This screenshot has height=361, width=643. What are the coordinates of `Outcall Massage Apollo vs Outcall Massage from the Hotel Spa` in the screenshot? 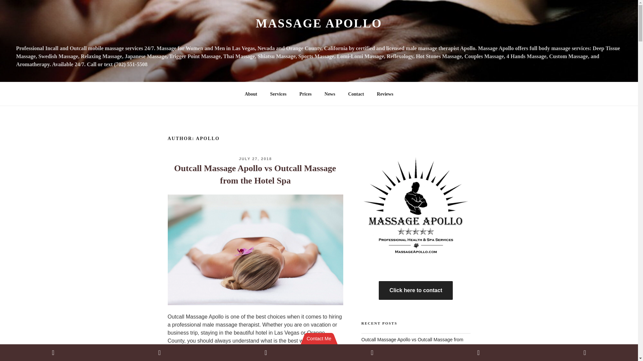 It's located at (412, 343).